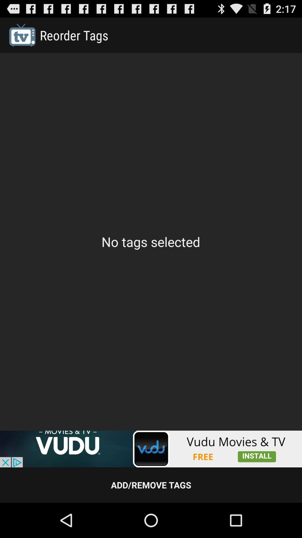 The image size is (302, 538). What do you see at coordinates (151, 449) in the screenshot?
I see `advertisement display` at bounding box center [151, 449].